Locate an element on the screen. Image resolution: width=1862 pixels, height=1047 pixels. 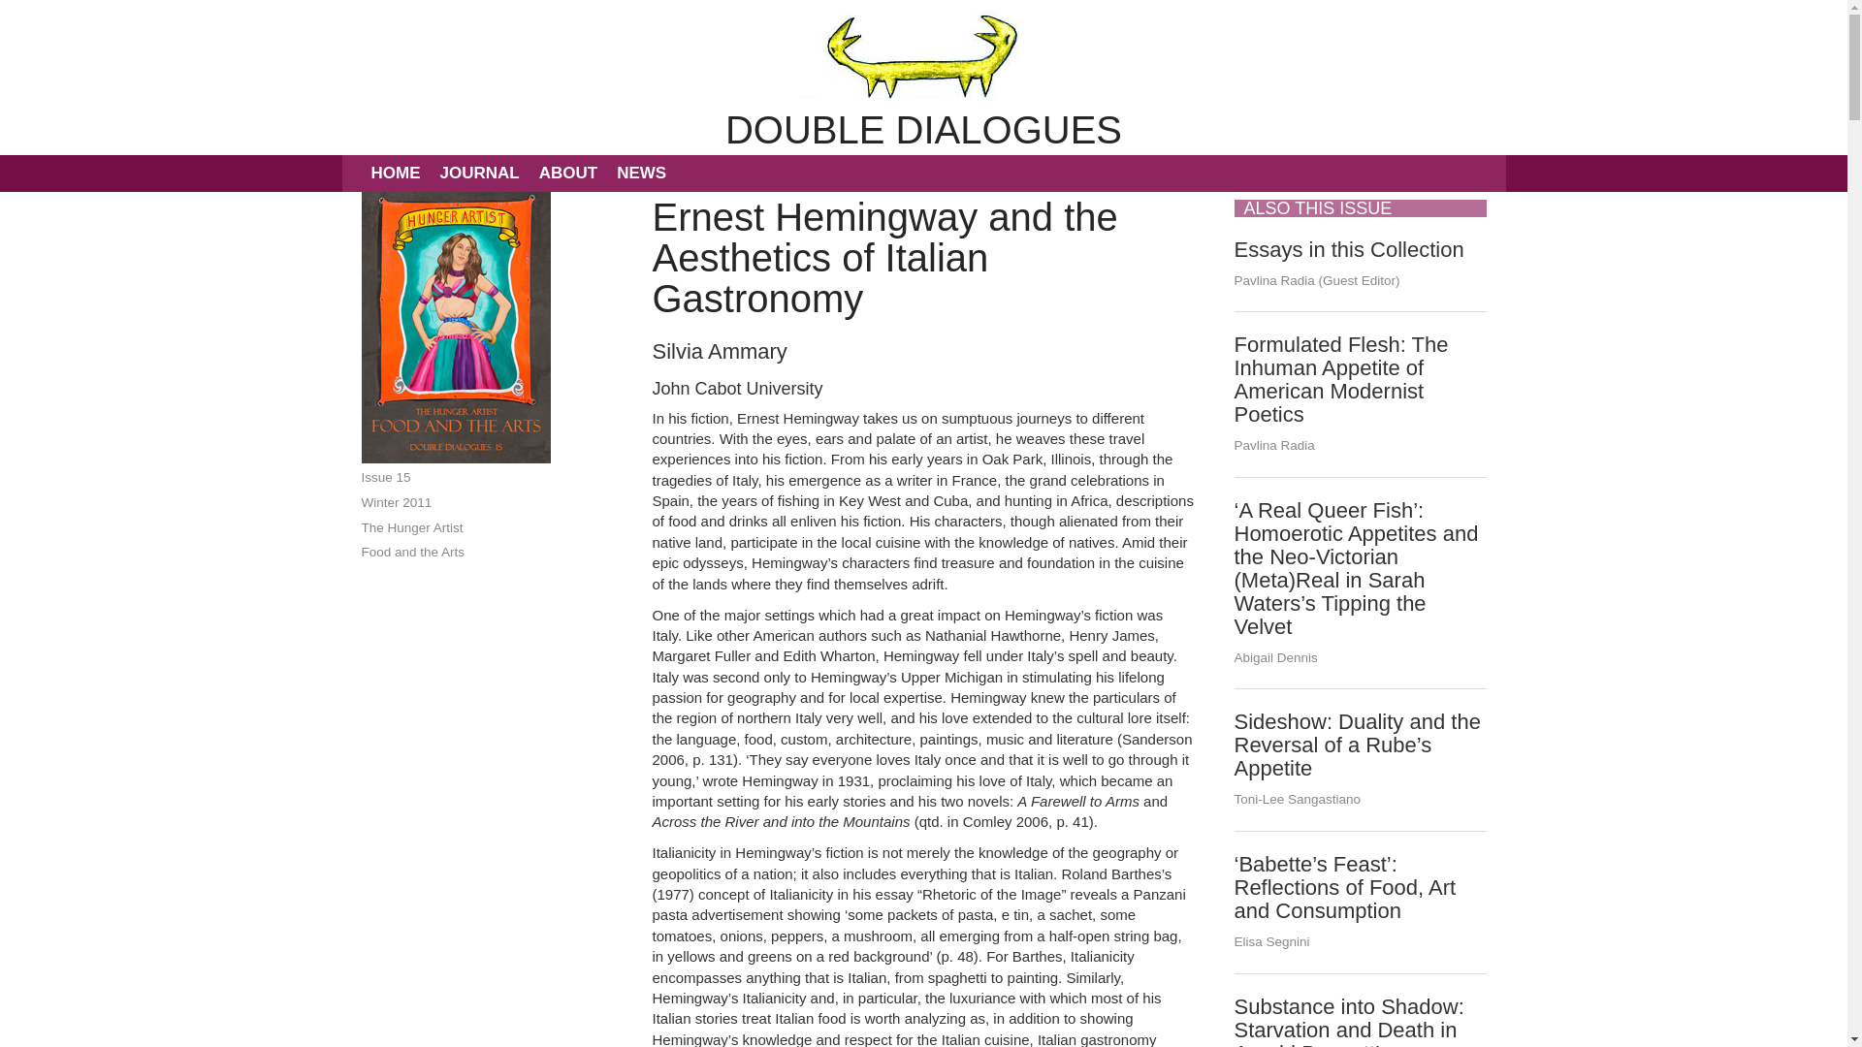
JOURNAL is located at coordinates (479, 173).